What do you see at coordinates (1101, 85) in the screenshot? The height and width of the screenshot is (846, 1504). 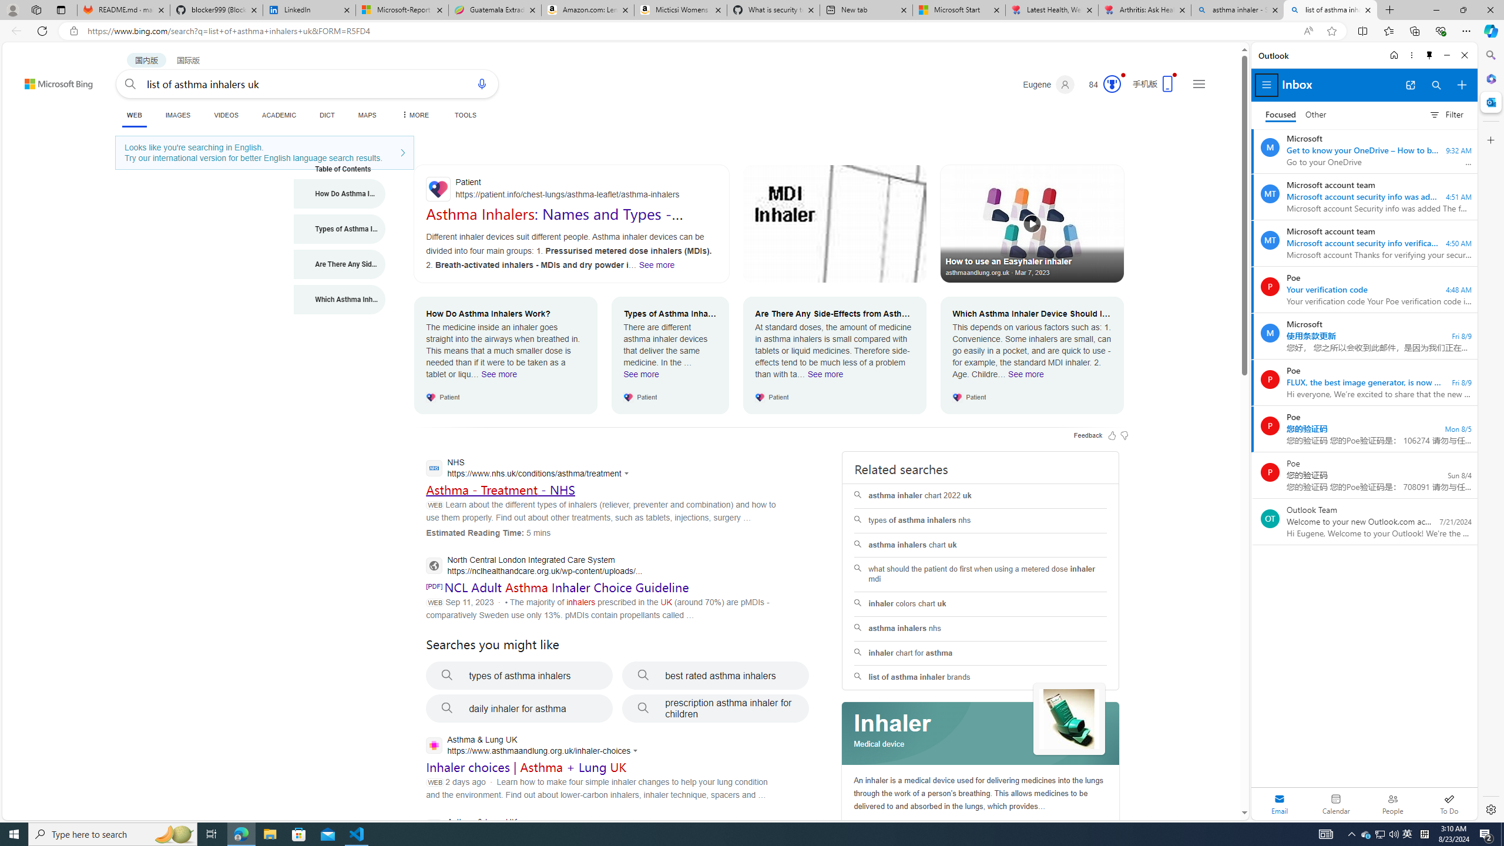 I see `Microsoft Rewards 84` at bounding box center [1101, 85].